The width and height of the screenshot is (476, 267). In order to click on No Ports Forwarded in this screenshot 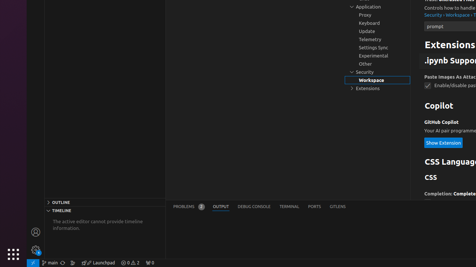, I will do `click(150, 263)`.